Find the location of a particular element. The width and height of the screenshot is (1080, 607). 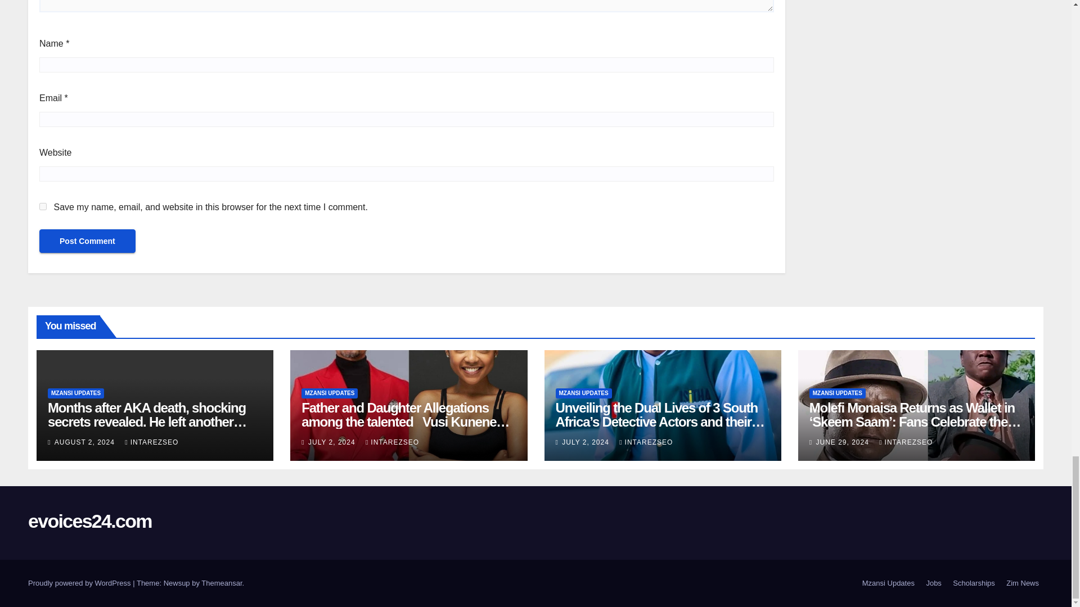

yes is located at coordinates (43, 206).